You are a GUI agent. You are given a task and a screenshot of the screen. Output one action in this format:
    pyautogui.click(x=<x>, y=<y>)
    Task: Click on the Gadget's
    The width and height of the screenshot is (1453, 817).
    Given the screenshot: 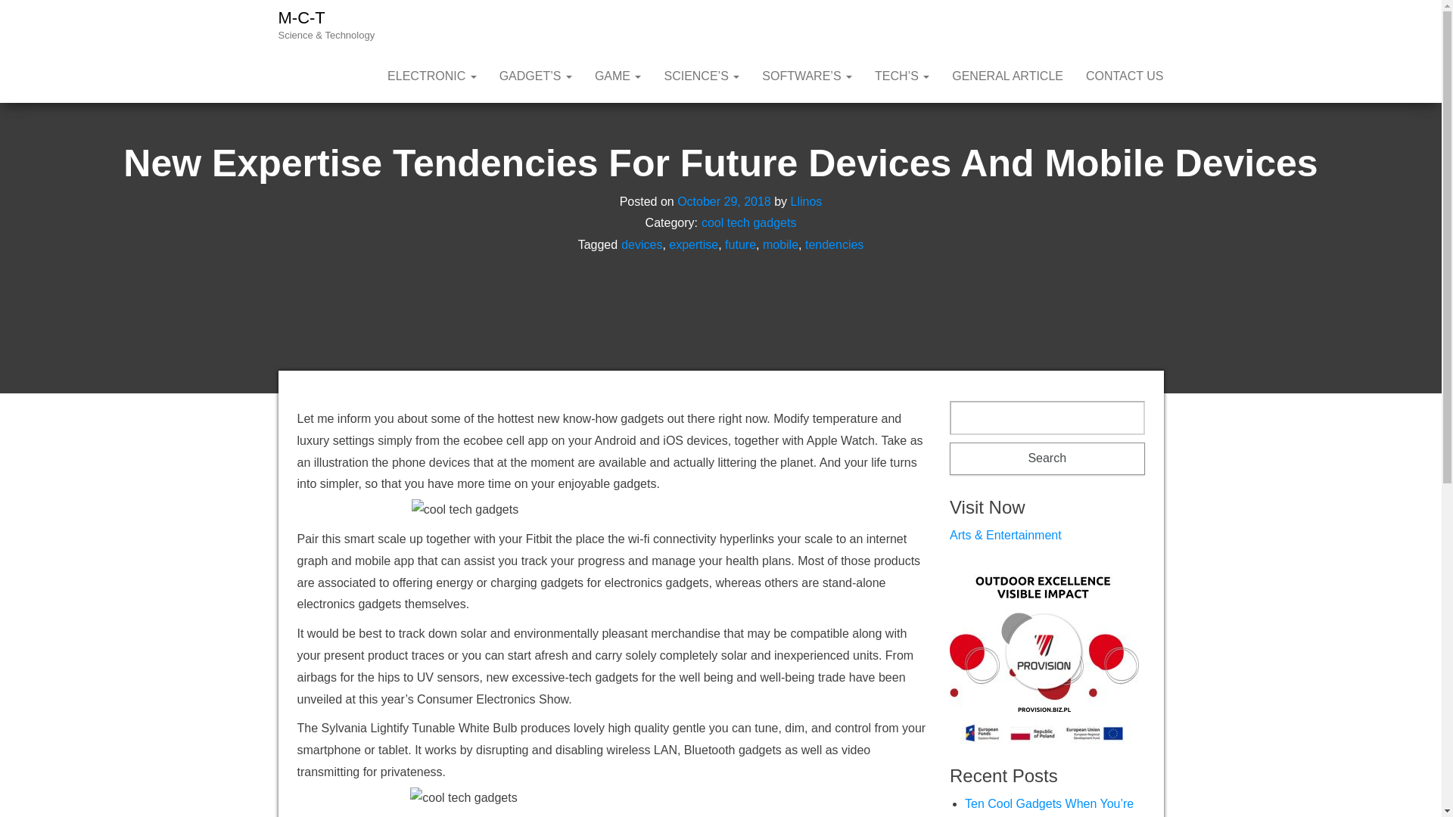 What is the action you would take?
    pyautogui.click(x=536, y=76)
    